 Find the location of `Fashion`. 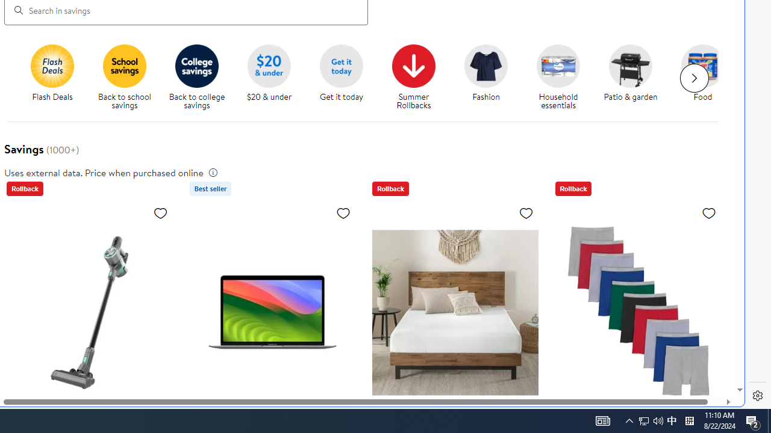

Fashion is located at coordinates (485, 66).